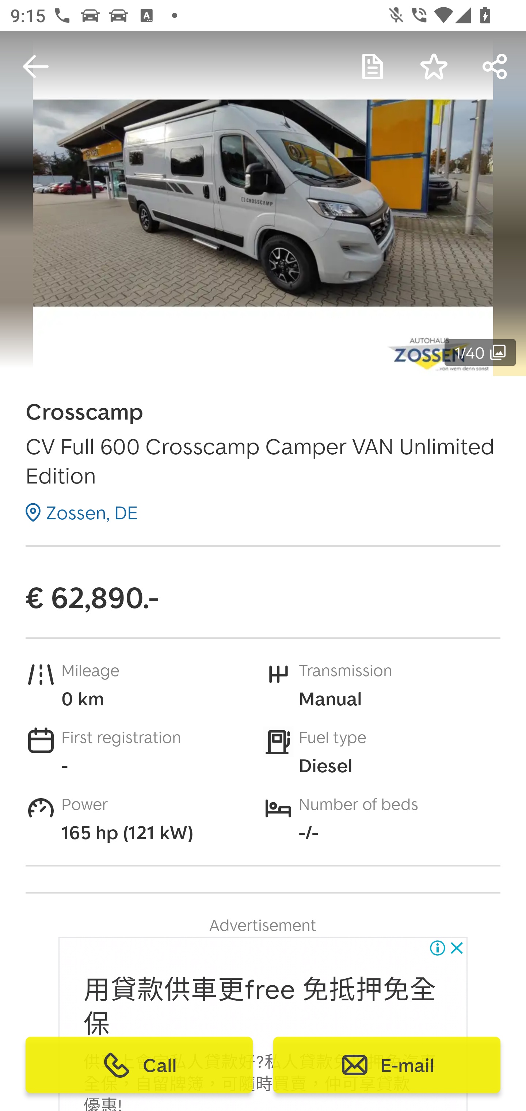 This screenshot has height=1111, width=526. Describe the element at coordinates (495, 67) in the screenshot. I see `Forward` at that location.